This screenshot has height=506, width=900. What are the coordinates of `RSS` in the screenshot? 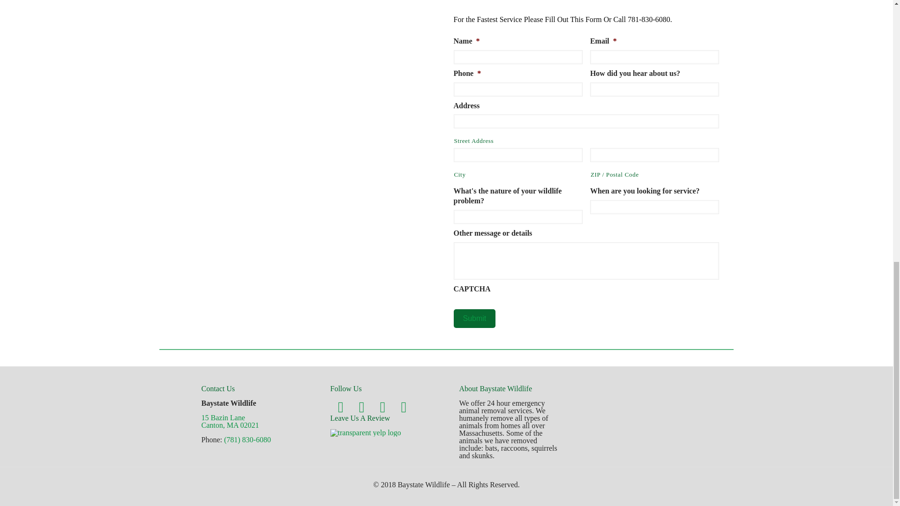 It's located at (340, 407).